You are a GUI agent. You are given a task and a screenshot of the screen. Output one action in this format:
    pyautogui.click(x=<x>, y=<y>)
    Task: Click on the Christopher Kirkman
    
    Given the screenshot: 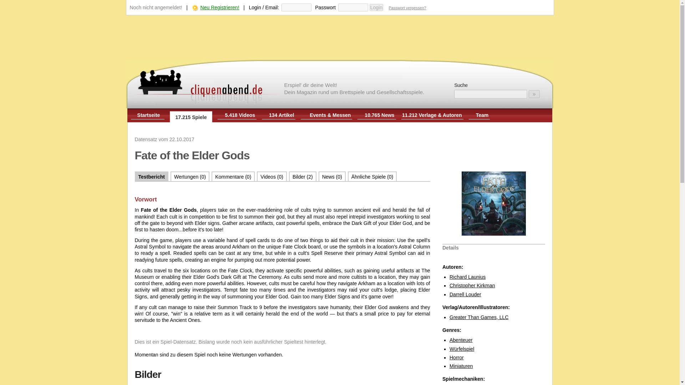 What is the action you would take?
    pyautogui.click(x=472, y=285)
    